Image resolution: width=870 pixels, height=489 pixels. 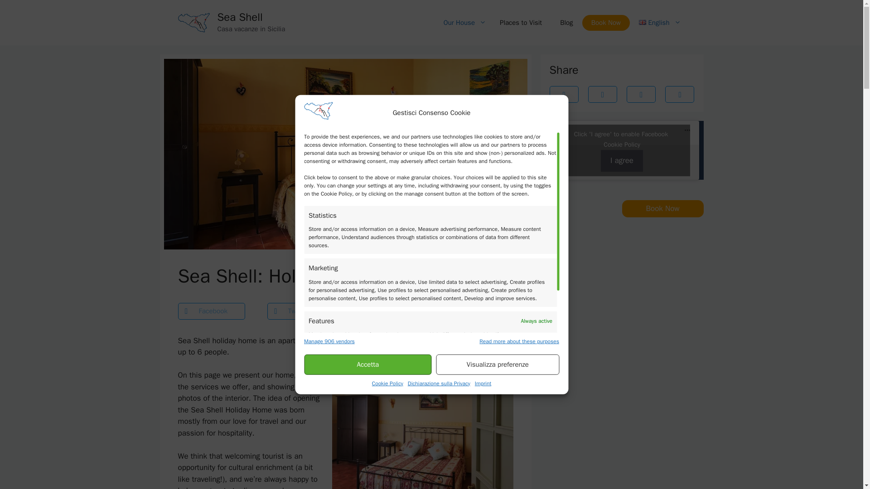 I want to click on Accetta, so click(x=367, y=364).